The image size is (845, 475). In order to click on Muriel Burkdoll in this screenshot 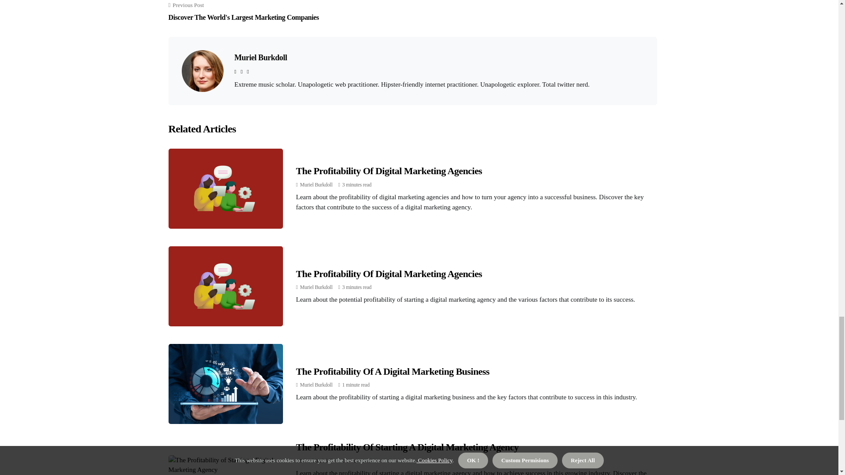, I will do `click(261, 57)`.